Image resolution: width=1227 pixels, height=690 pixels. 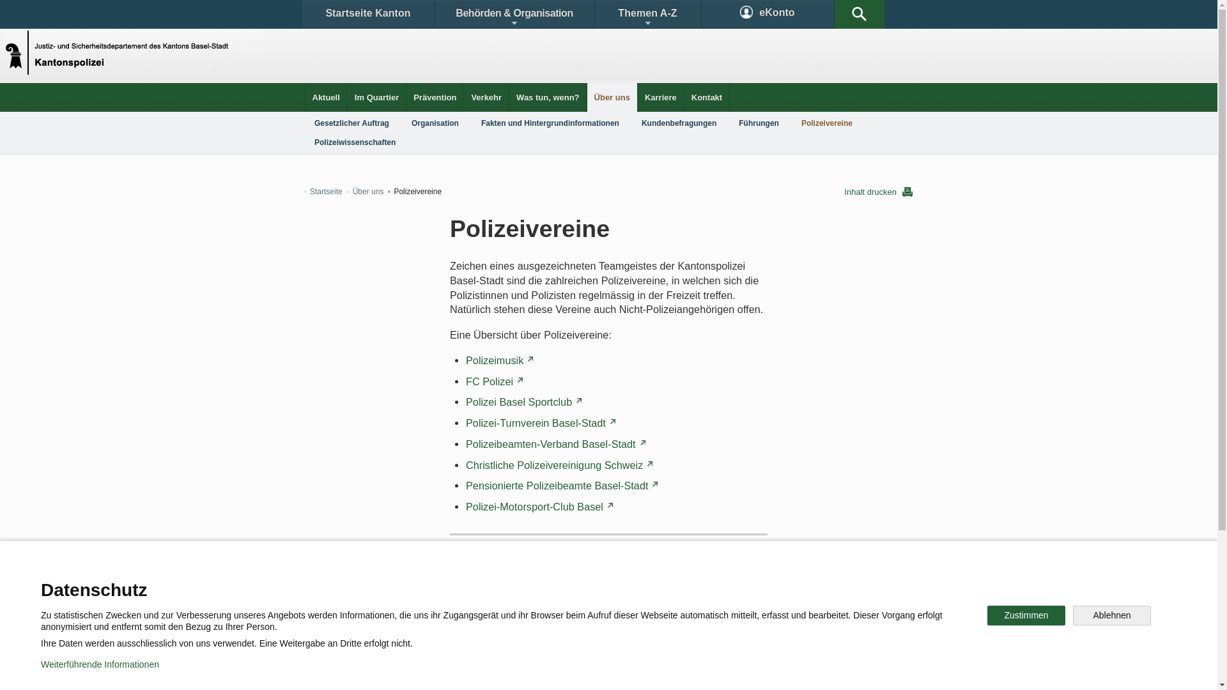 I want to click on Bild & Multimedia, so click(x=766, y=584).